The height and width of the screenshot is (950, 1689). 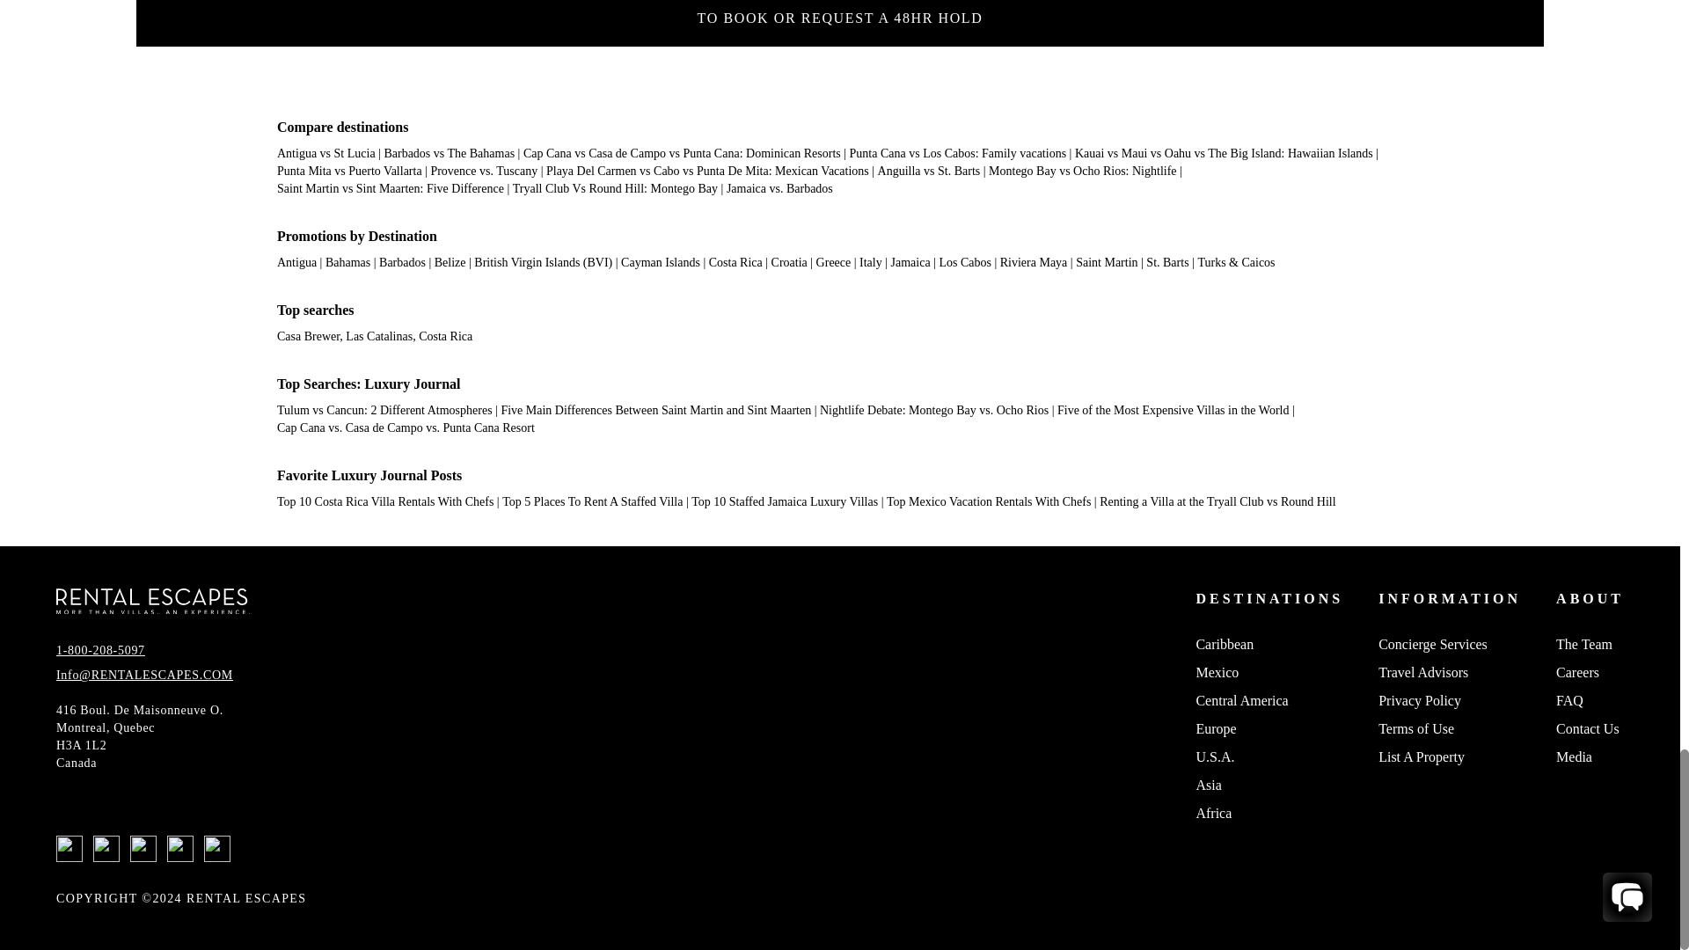 I want to click on Montego Bay vs Ocho Rios: Nightlife, so click(x=1082, y=171).